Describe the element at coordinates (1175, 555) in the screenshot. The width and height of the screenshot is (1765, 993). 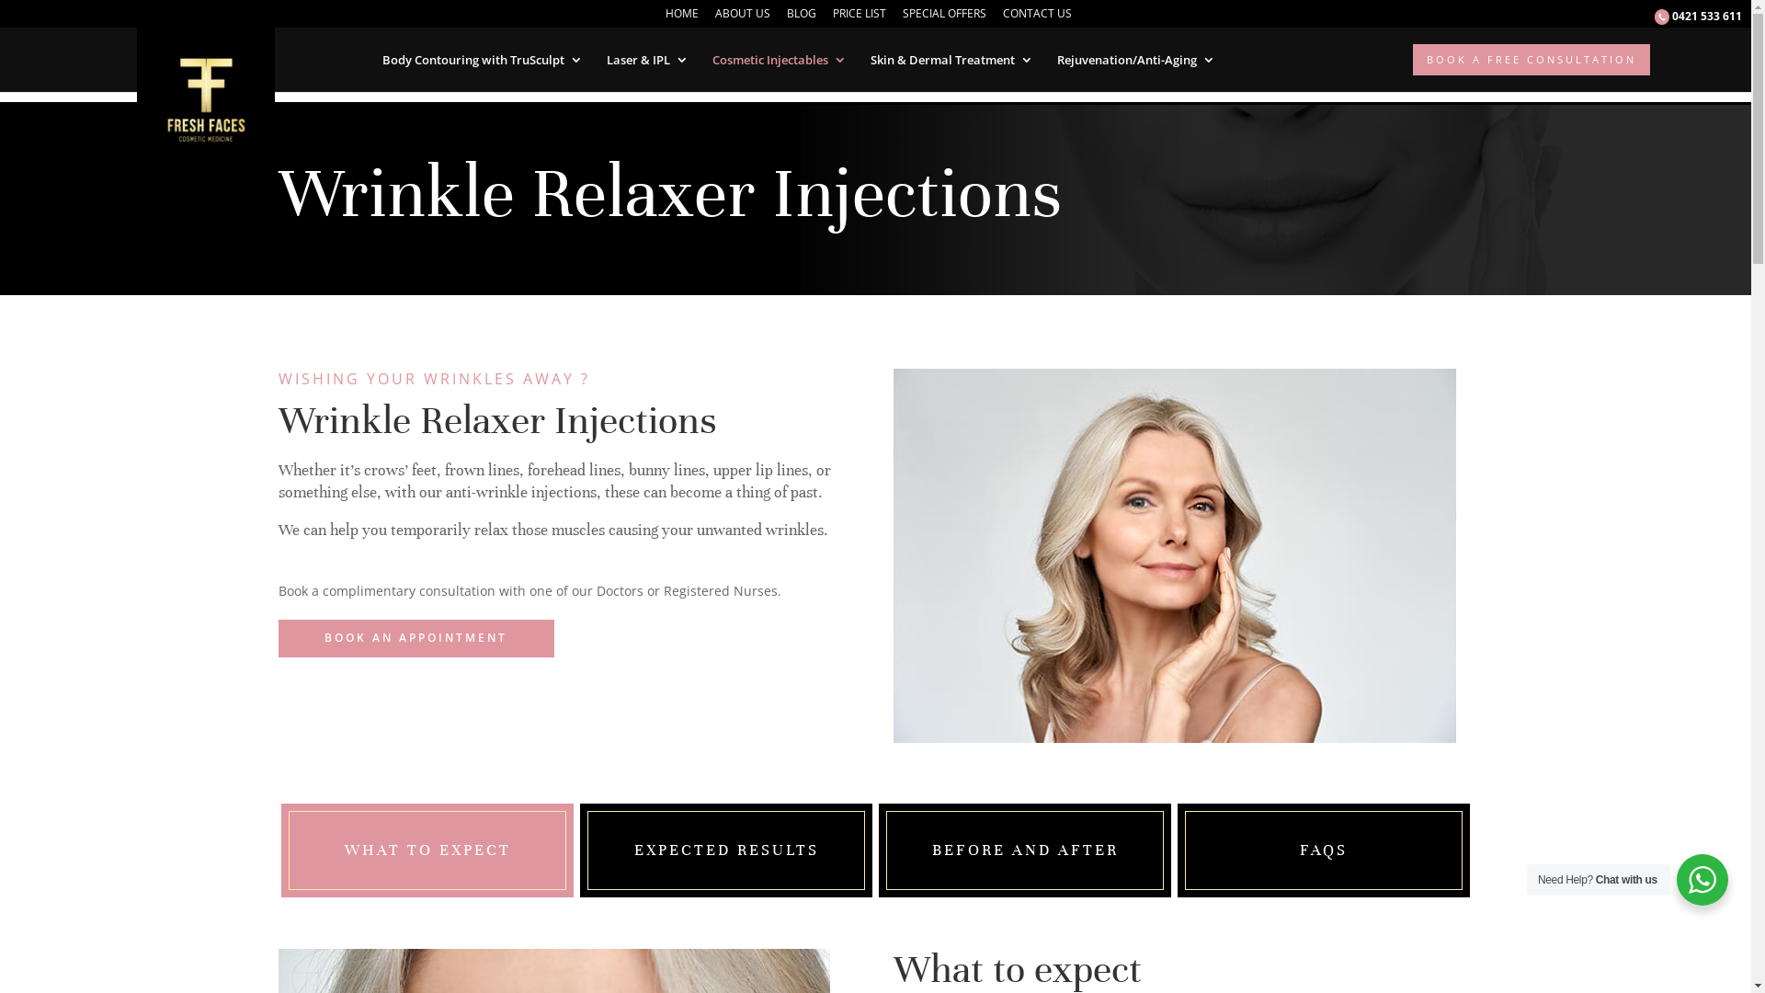
I see `wrinkle-relaxer-perth-main` at that location.